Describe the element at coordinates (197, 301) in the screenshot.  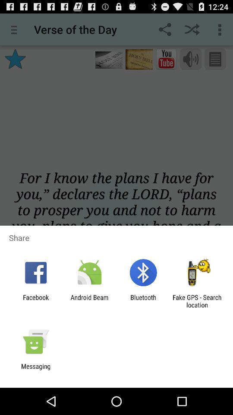
I see `scroll to the fake gps search` at that location.